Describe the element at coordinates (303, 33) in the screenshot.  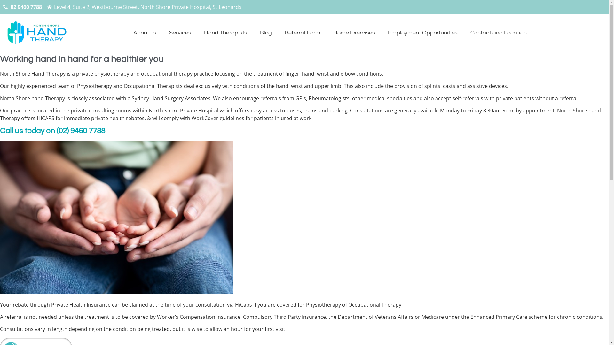
I see `Referral Form` at that location.